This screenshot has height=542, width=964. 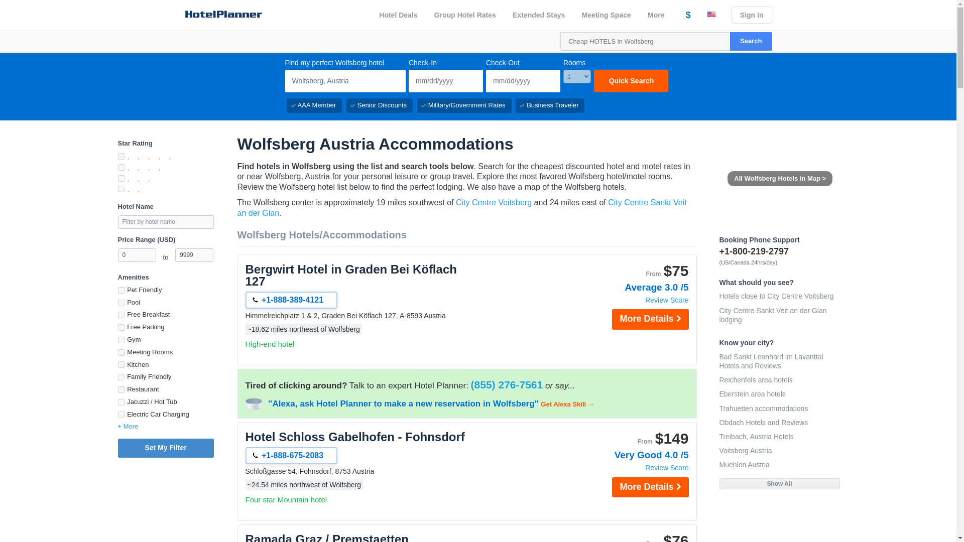 What do you see at coordinates (120, 377) in the screenshot?
I see `1073745198` at bounding box center [120, 377].